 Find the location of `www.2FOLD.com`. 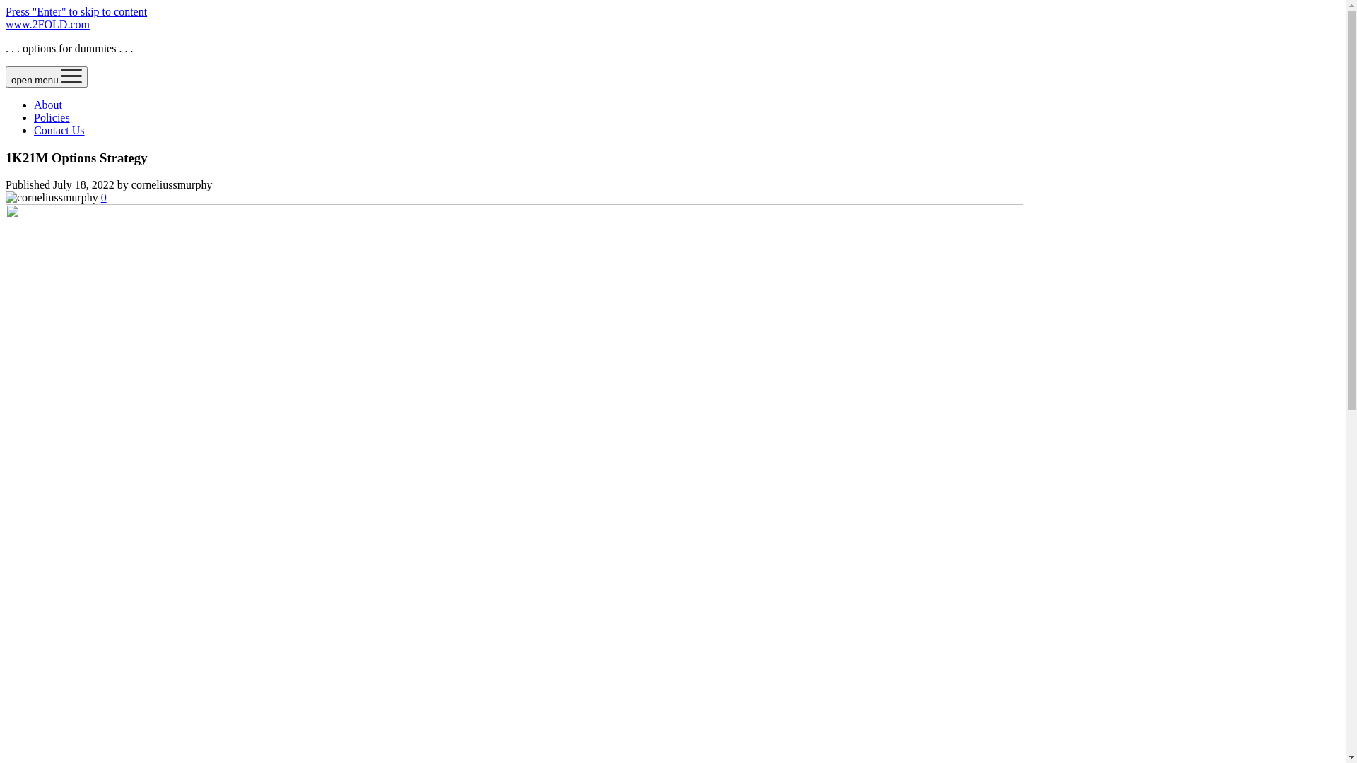

www.2FOLD.com is located at coordinates (48, 24).